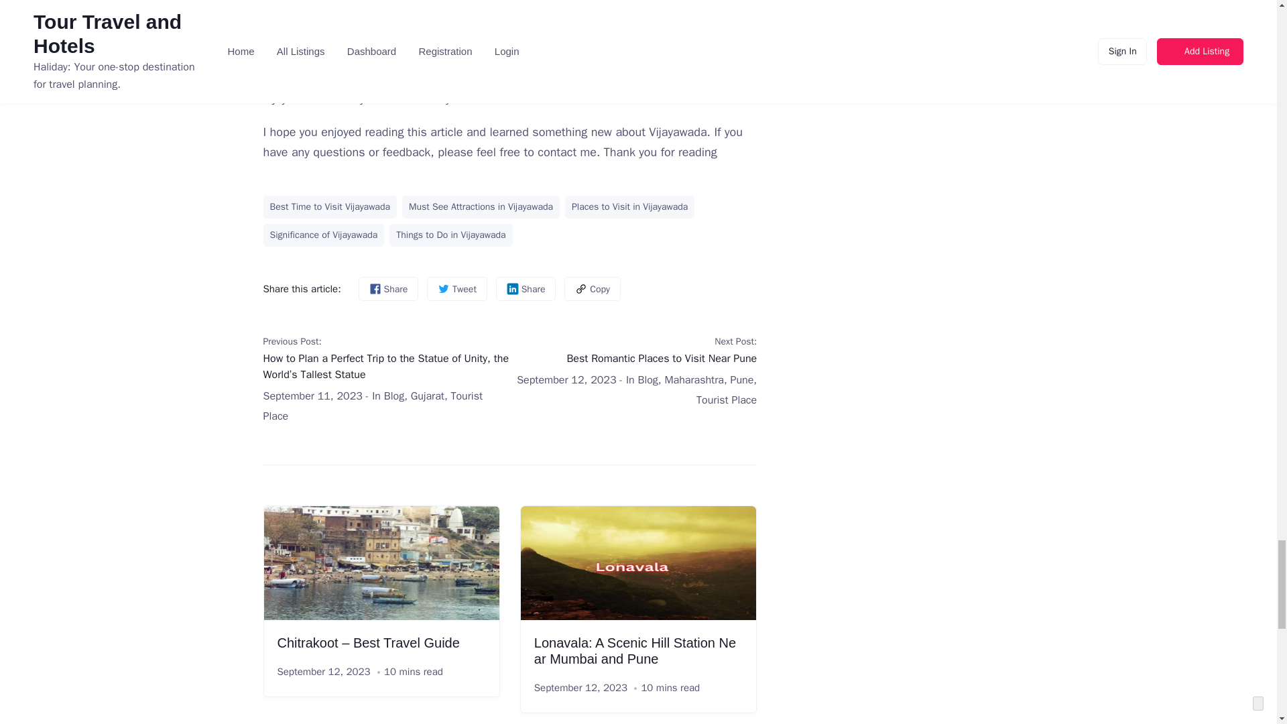 The image size is (1287, 724). I want to click on Significance of Vijayawada, so click(323, 235).